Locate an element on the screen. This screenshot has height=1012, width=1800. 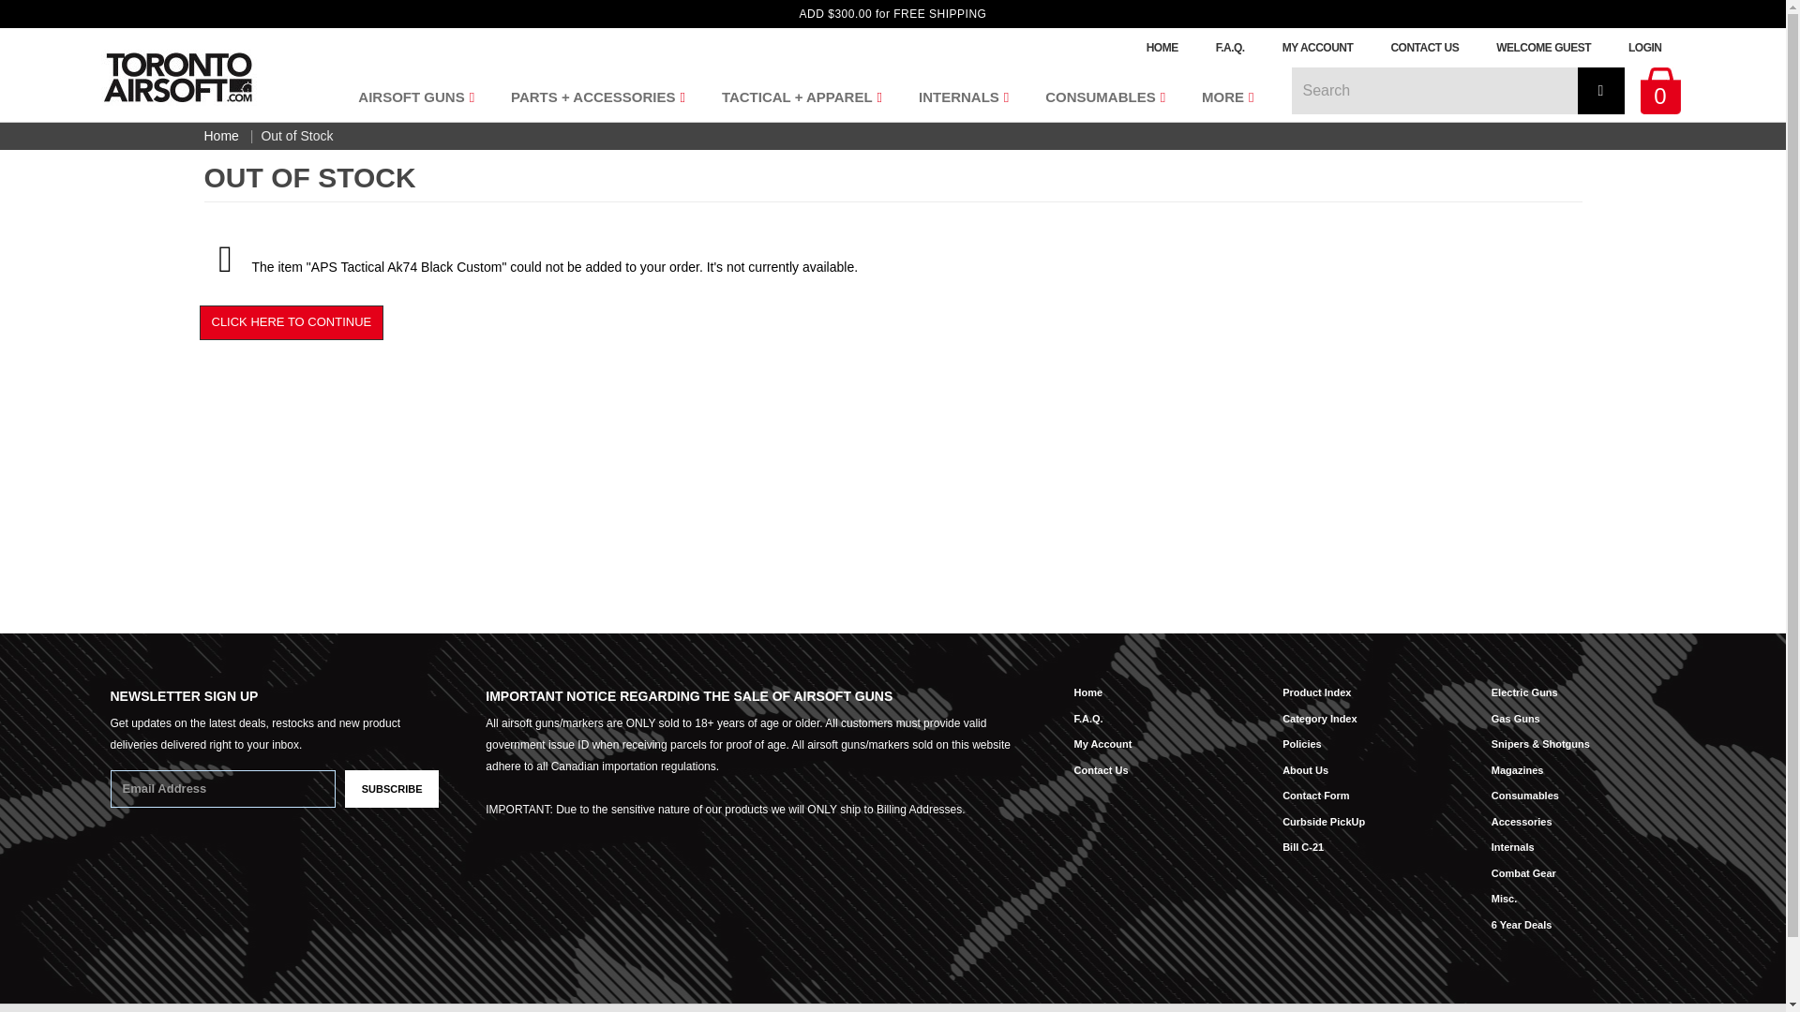
LOGIN is located at coordinates (1644, 48).